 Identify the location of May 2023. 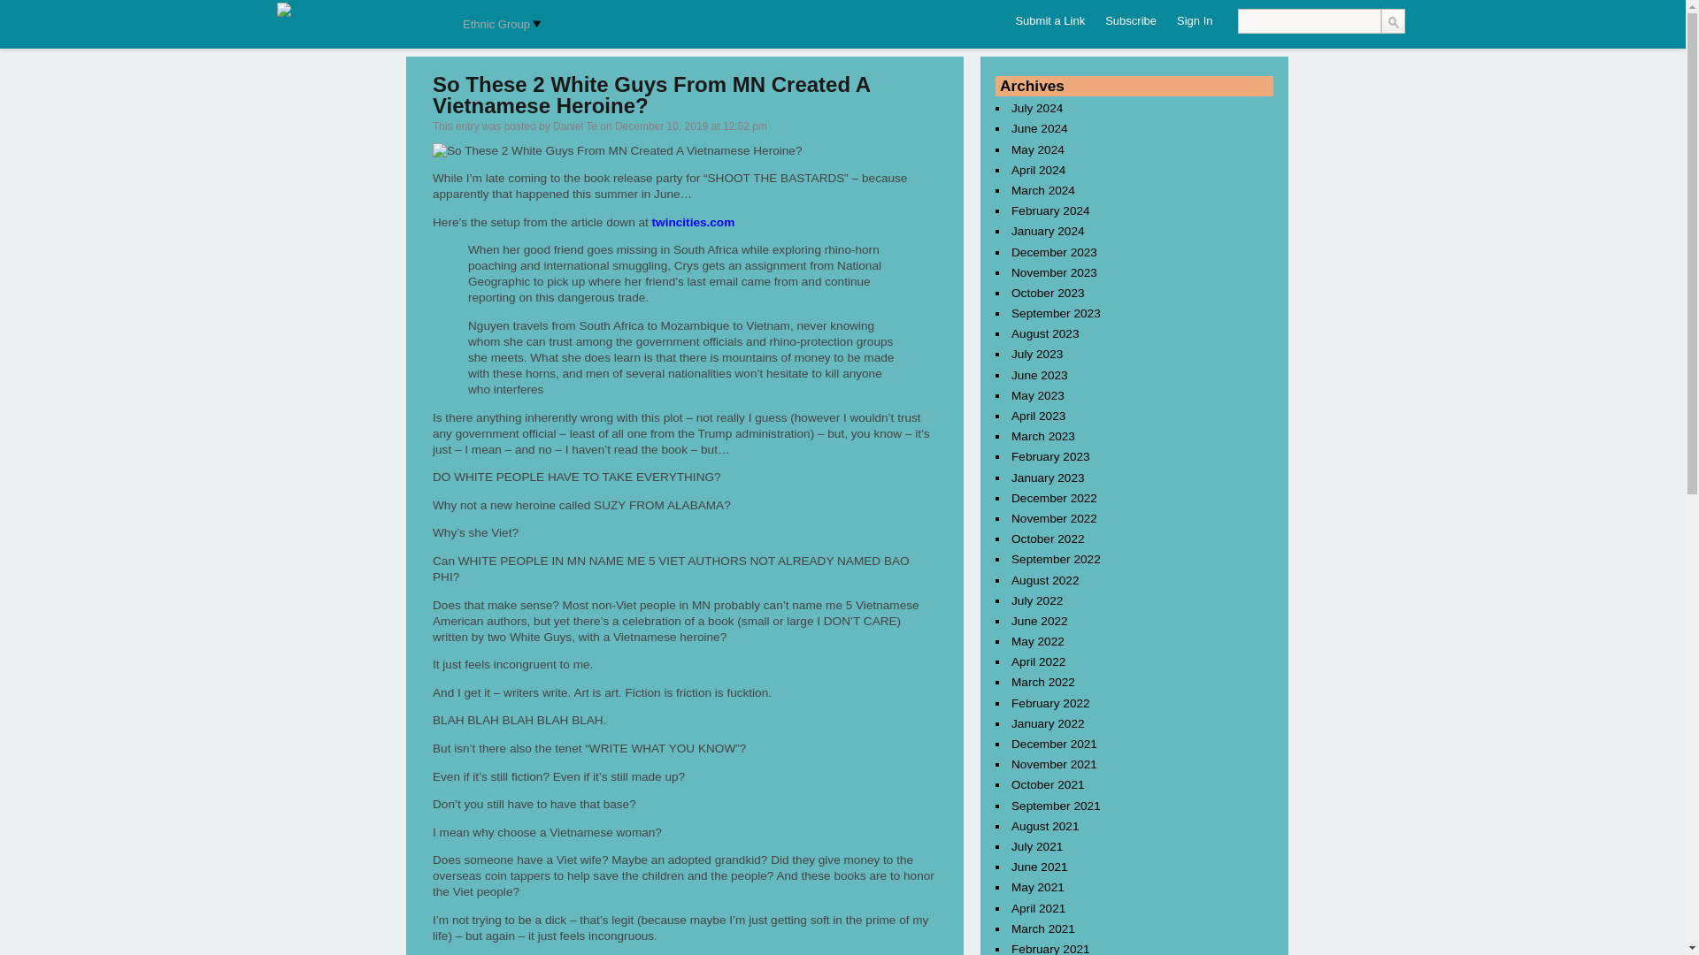
(1037, 395).